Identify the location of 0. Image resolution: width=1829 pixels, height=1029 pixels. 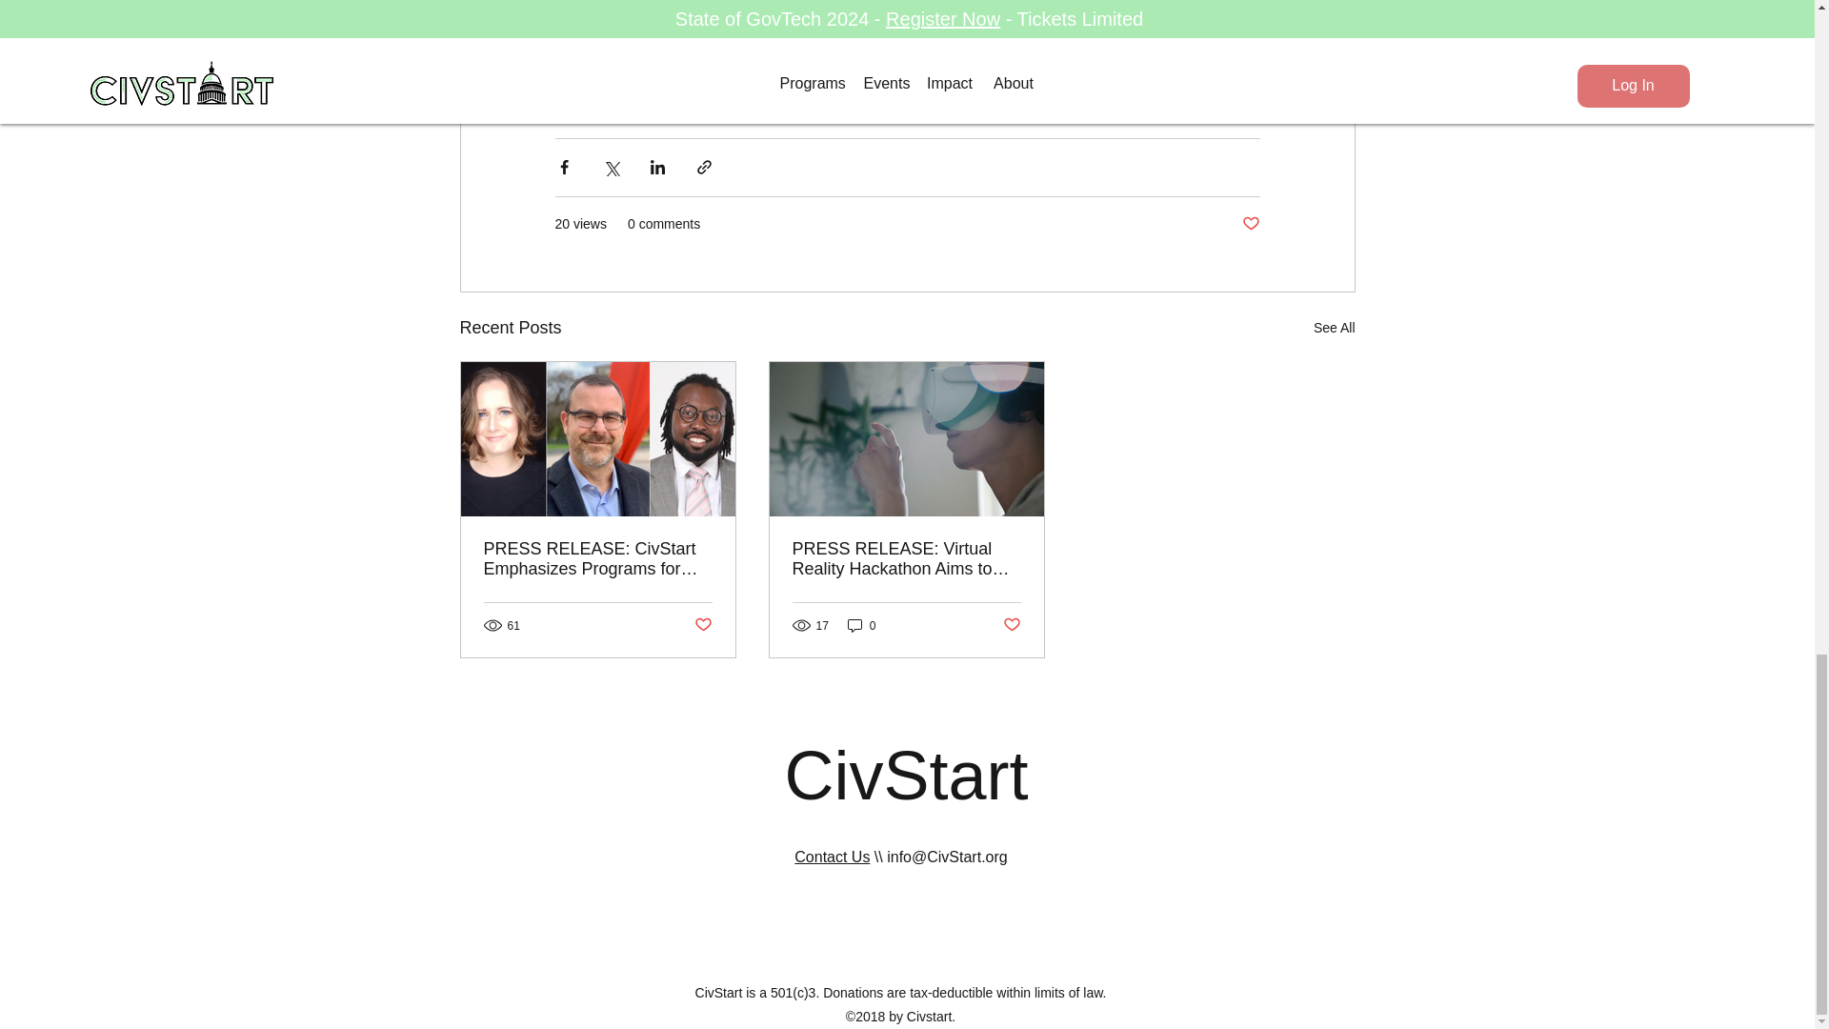
(861, 625).